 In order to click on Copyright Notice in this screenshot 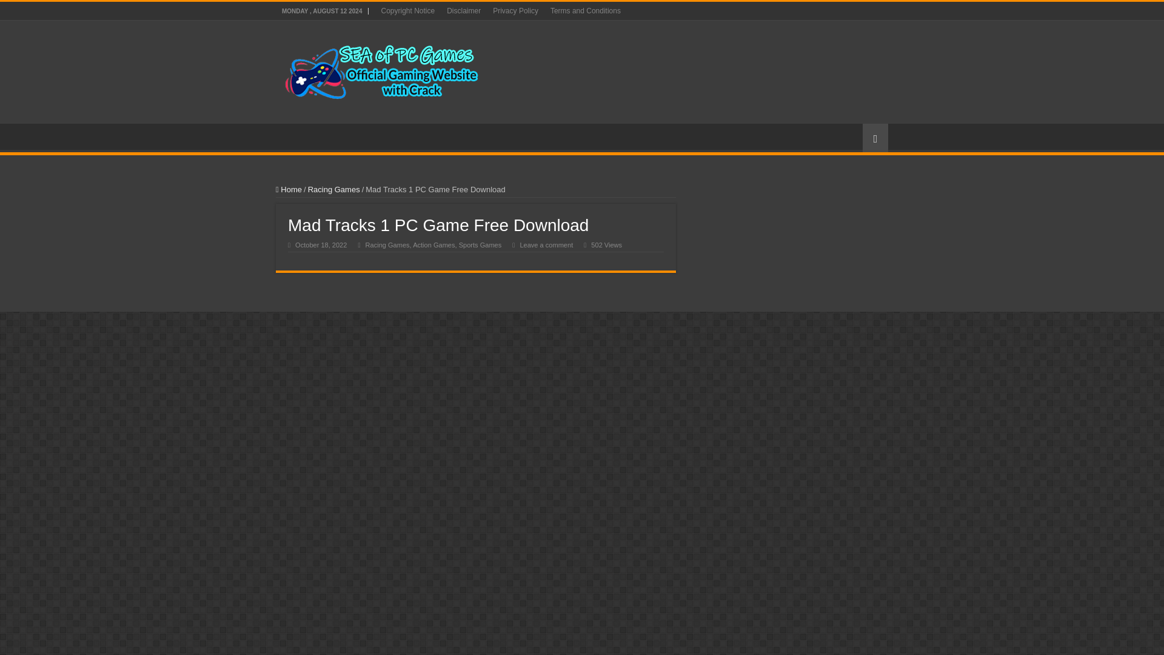, I will do `click(407, 11)`.